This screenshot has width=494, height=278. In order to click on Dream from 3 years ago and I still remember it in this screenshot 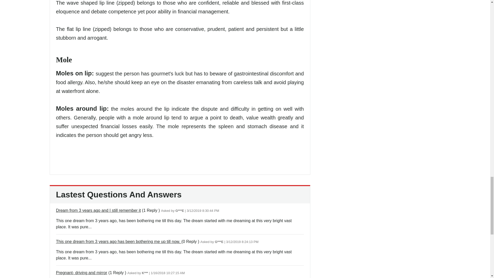, I will do `click(98, 210)`.